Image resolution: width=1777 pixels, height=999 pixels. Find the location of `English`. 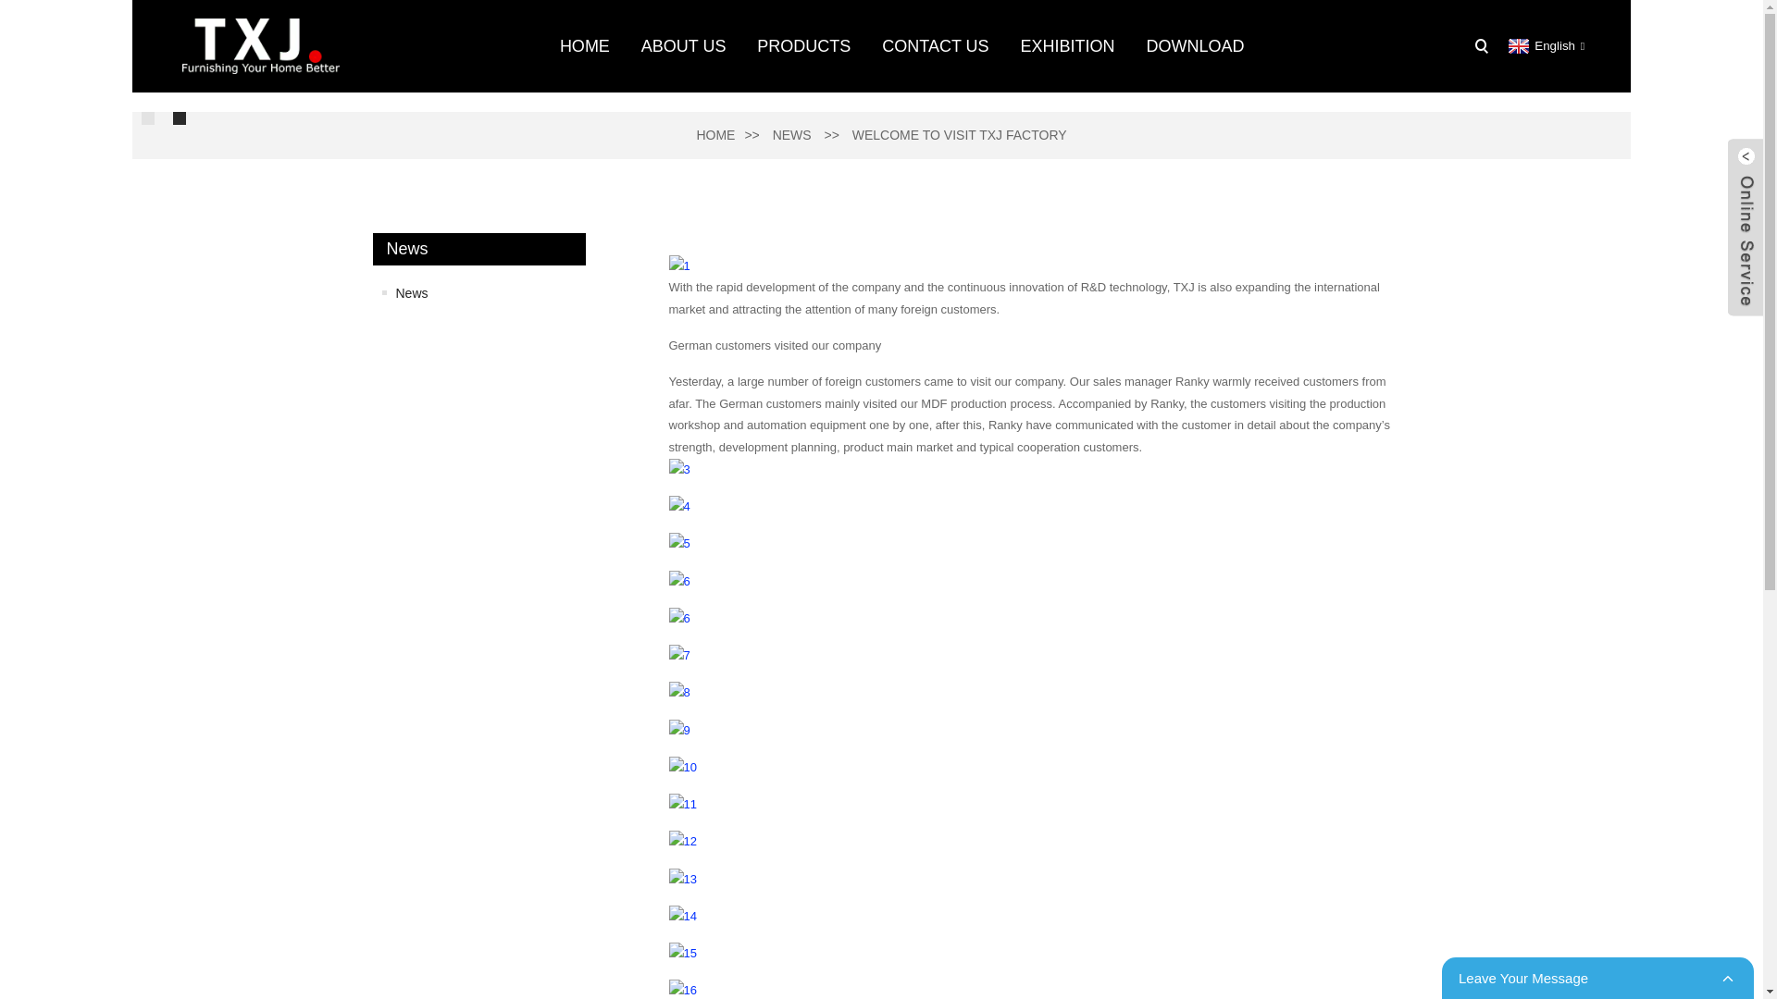

English is located at coordinates (1544, 46).